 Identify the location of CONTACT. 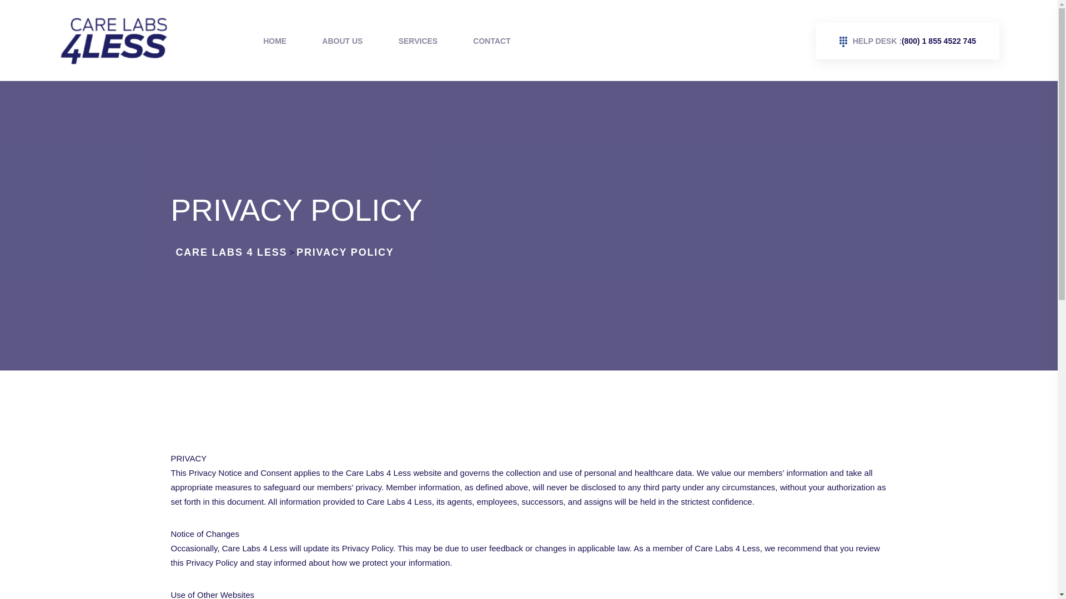
(492, 41).